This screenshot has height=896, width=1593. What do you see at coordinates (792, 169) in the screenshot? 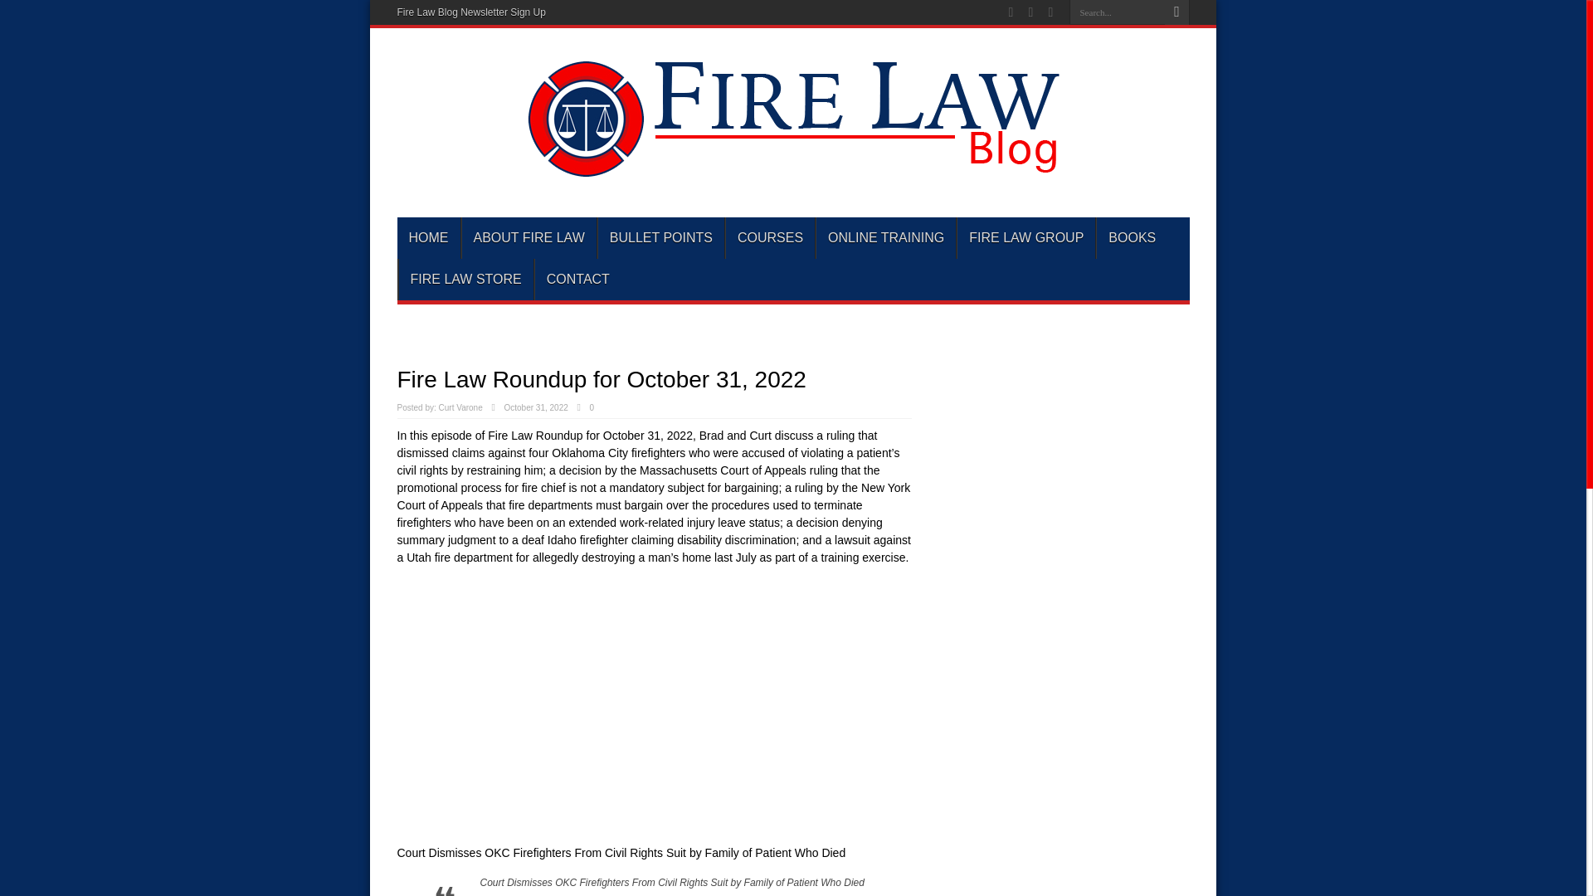
I see `Fire Law Blog` at bounding box center [792, 169].